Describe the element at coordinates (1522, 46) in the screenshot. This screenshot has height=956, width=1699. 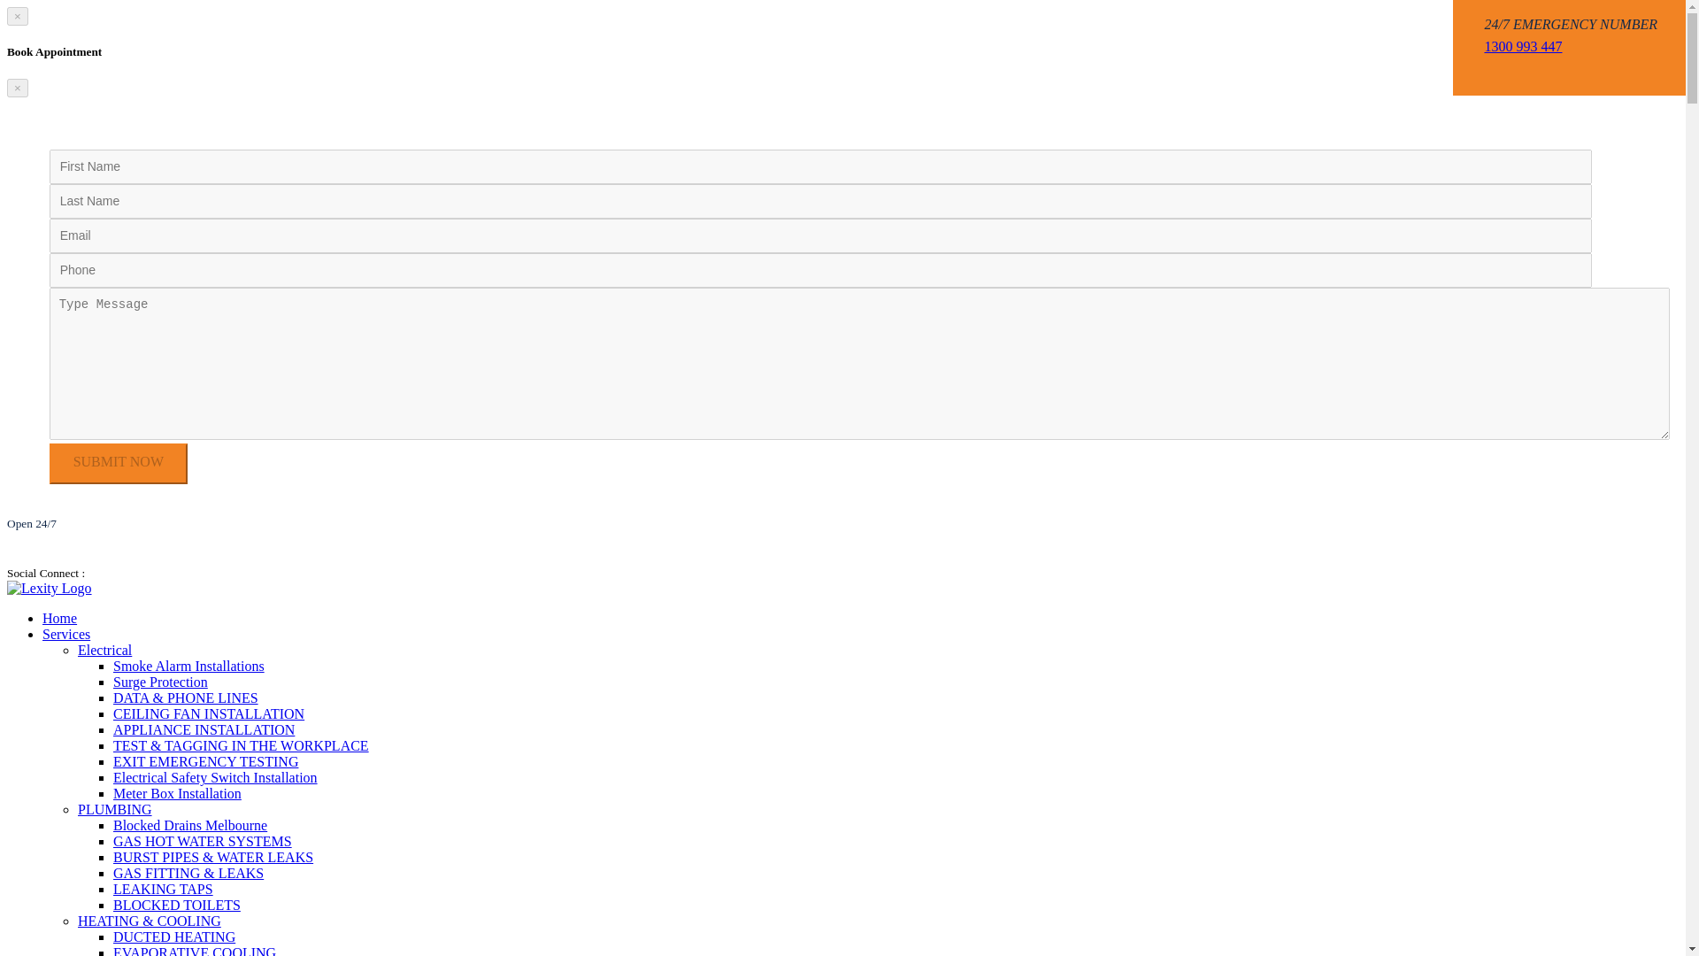
I see `1300 993 447` at that location.